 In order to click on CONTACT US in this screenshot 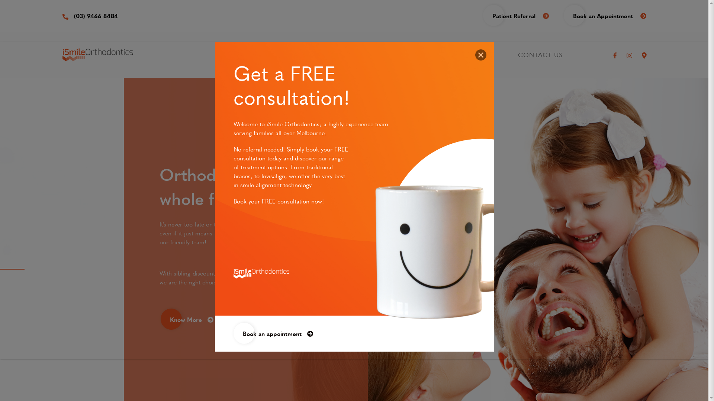, I will do `click(540, 55)`.